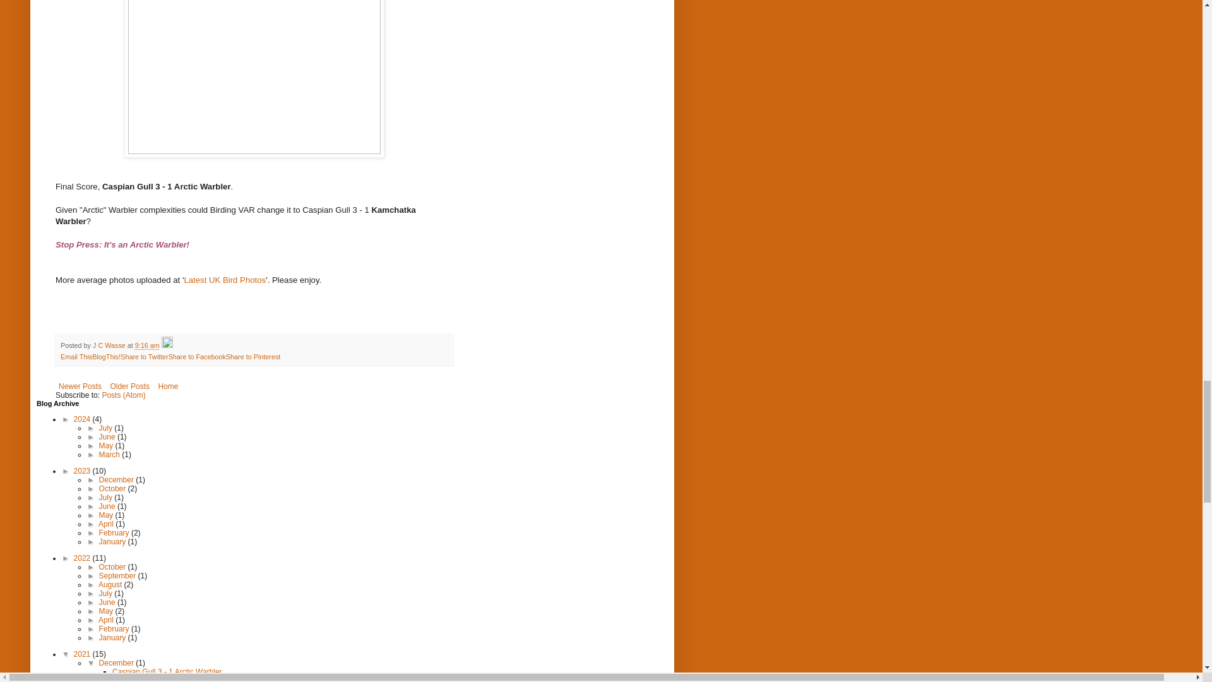 The width and height of the screenshot is (1212, 682). Describe the element at coordinates (225, 280) in the screenshot. I see `Latest UK Bird Photos` at that location.